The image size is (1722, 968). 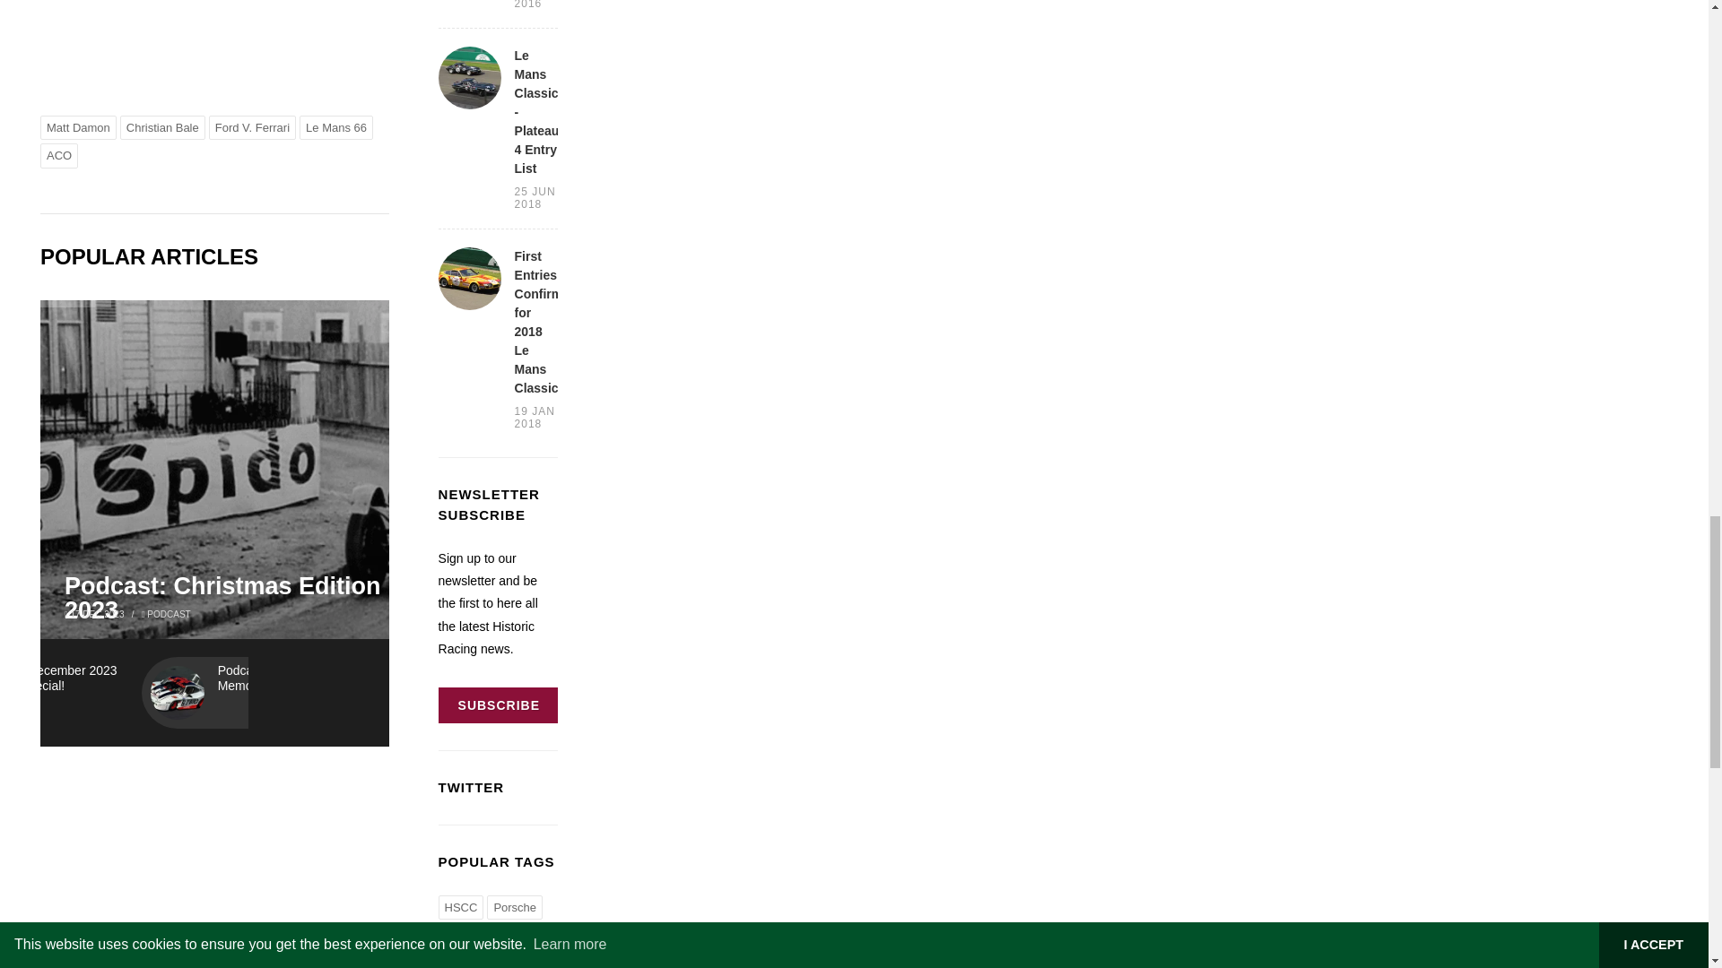 What do you see at coordinates (252, 127) in the screenshot?
I see `Ford V. Ferrari` at bounding box center [252, 127].